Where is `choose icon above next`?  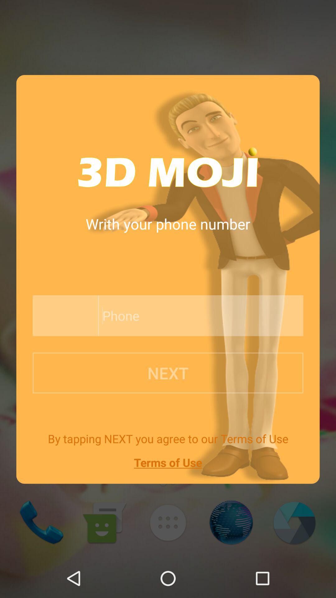 choose icon above next is located at coordinates (187, 316).